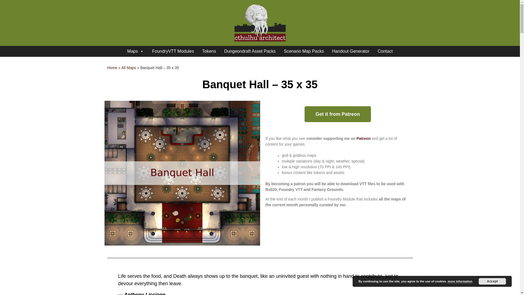  I want to click on FoundryVTT Modules, so click(173, 51).